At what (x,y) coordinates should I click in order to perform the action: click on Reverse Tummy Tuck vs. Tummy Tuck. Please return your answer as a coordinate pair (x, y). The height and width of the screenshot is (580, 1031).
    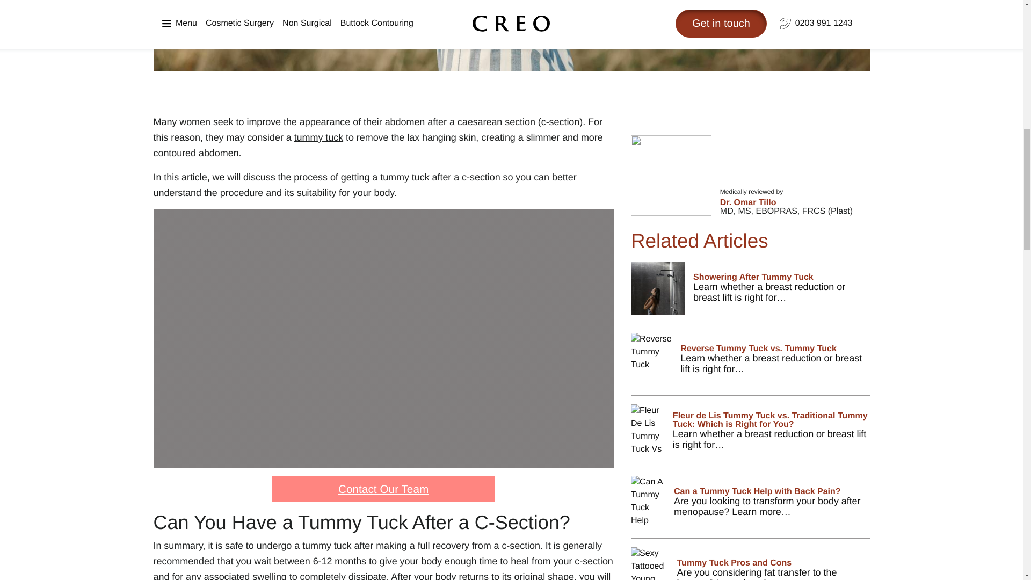
    Looking at the image, I should click on (751, 364).